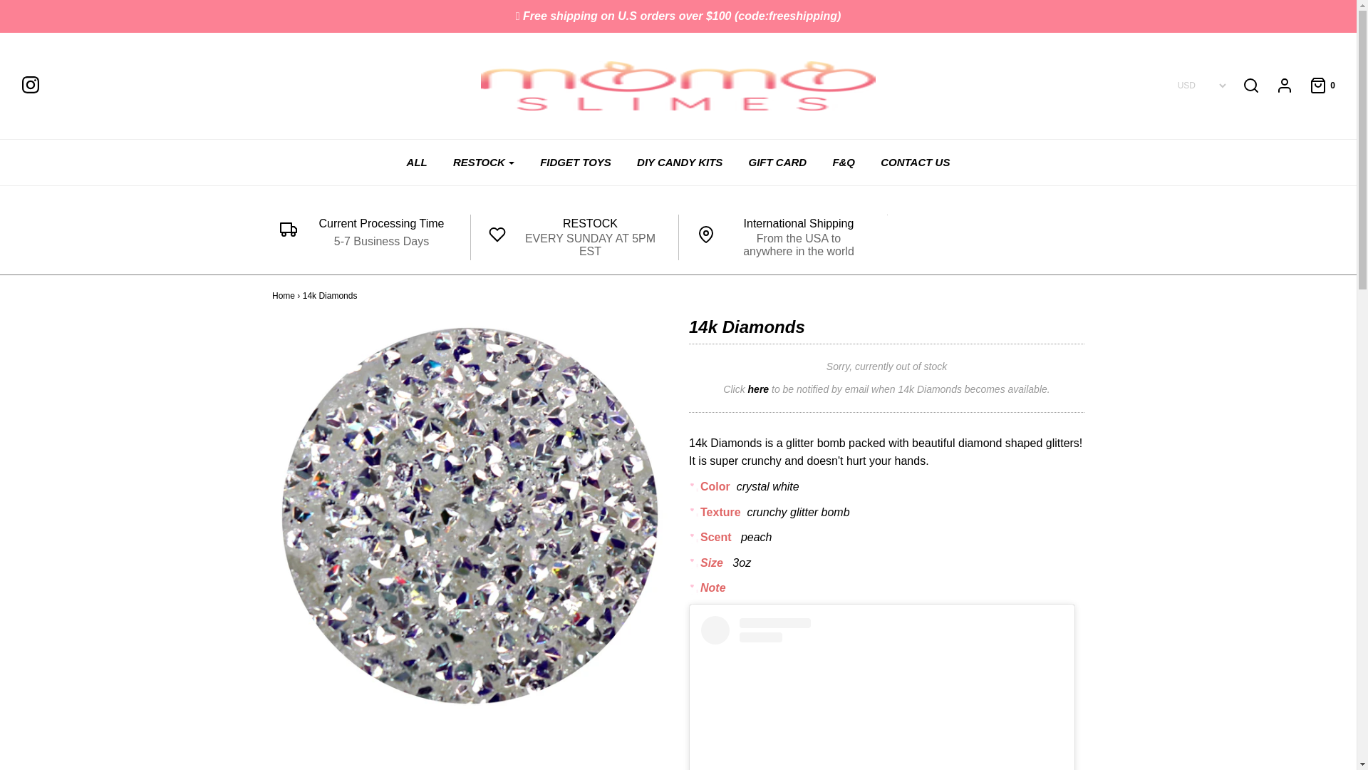 This screenshot has height=770, width=1368. Describe the element at coordinates (37, 85) in the screenshot. I see `Instagram icon` at that location.